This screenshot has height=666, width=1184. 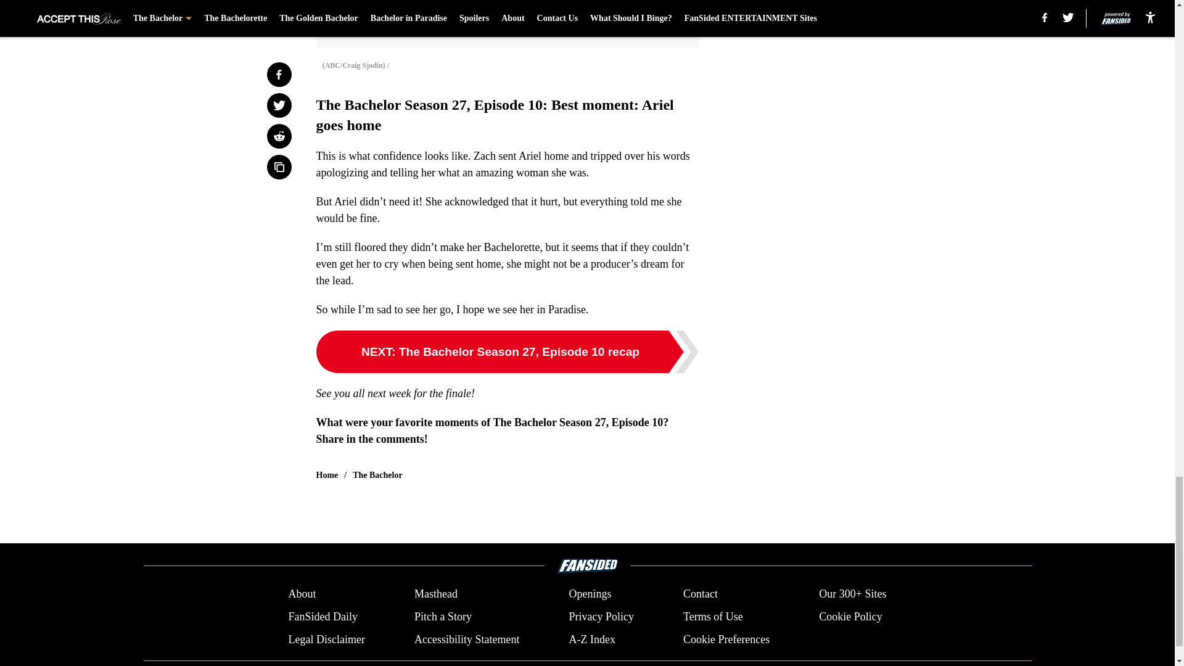 What do you see at coordinates (590, 594) in the screenshot?
I see `Openings` at bounding box center [590, 594].